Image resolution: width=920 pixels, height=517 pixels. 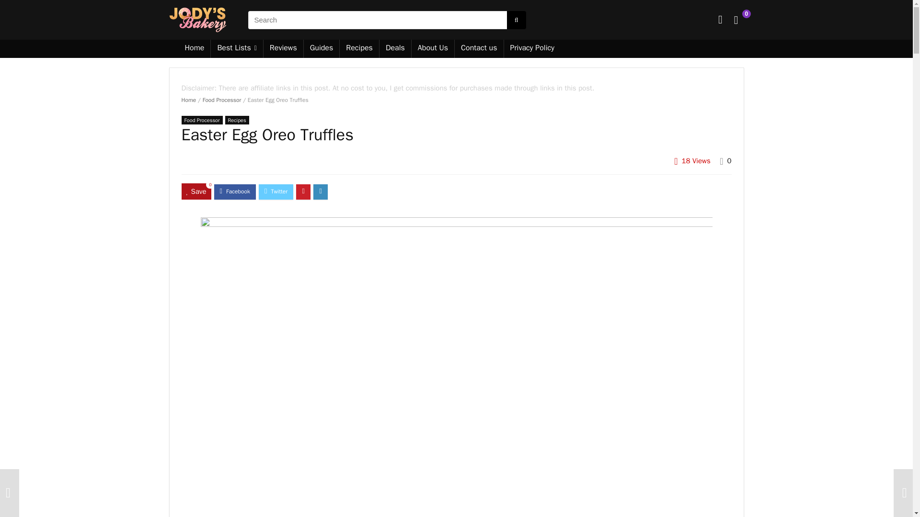 What do you see at coordinates (283, 49) in the screenshot?
I see `Reviews` at bounding box center [283, 49].